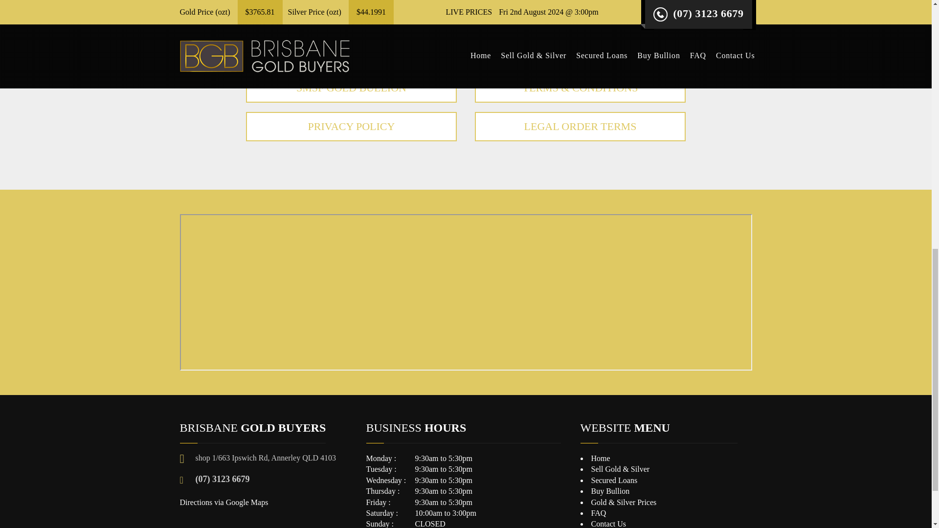  I want to click on AusTrac.gov.au website., so click(458, 27).